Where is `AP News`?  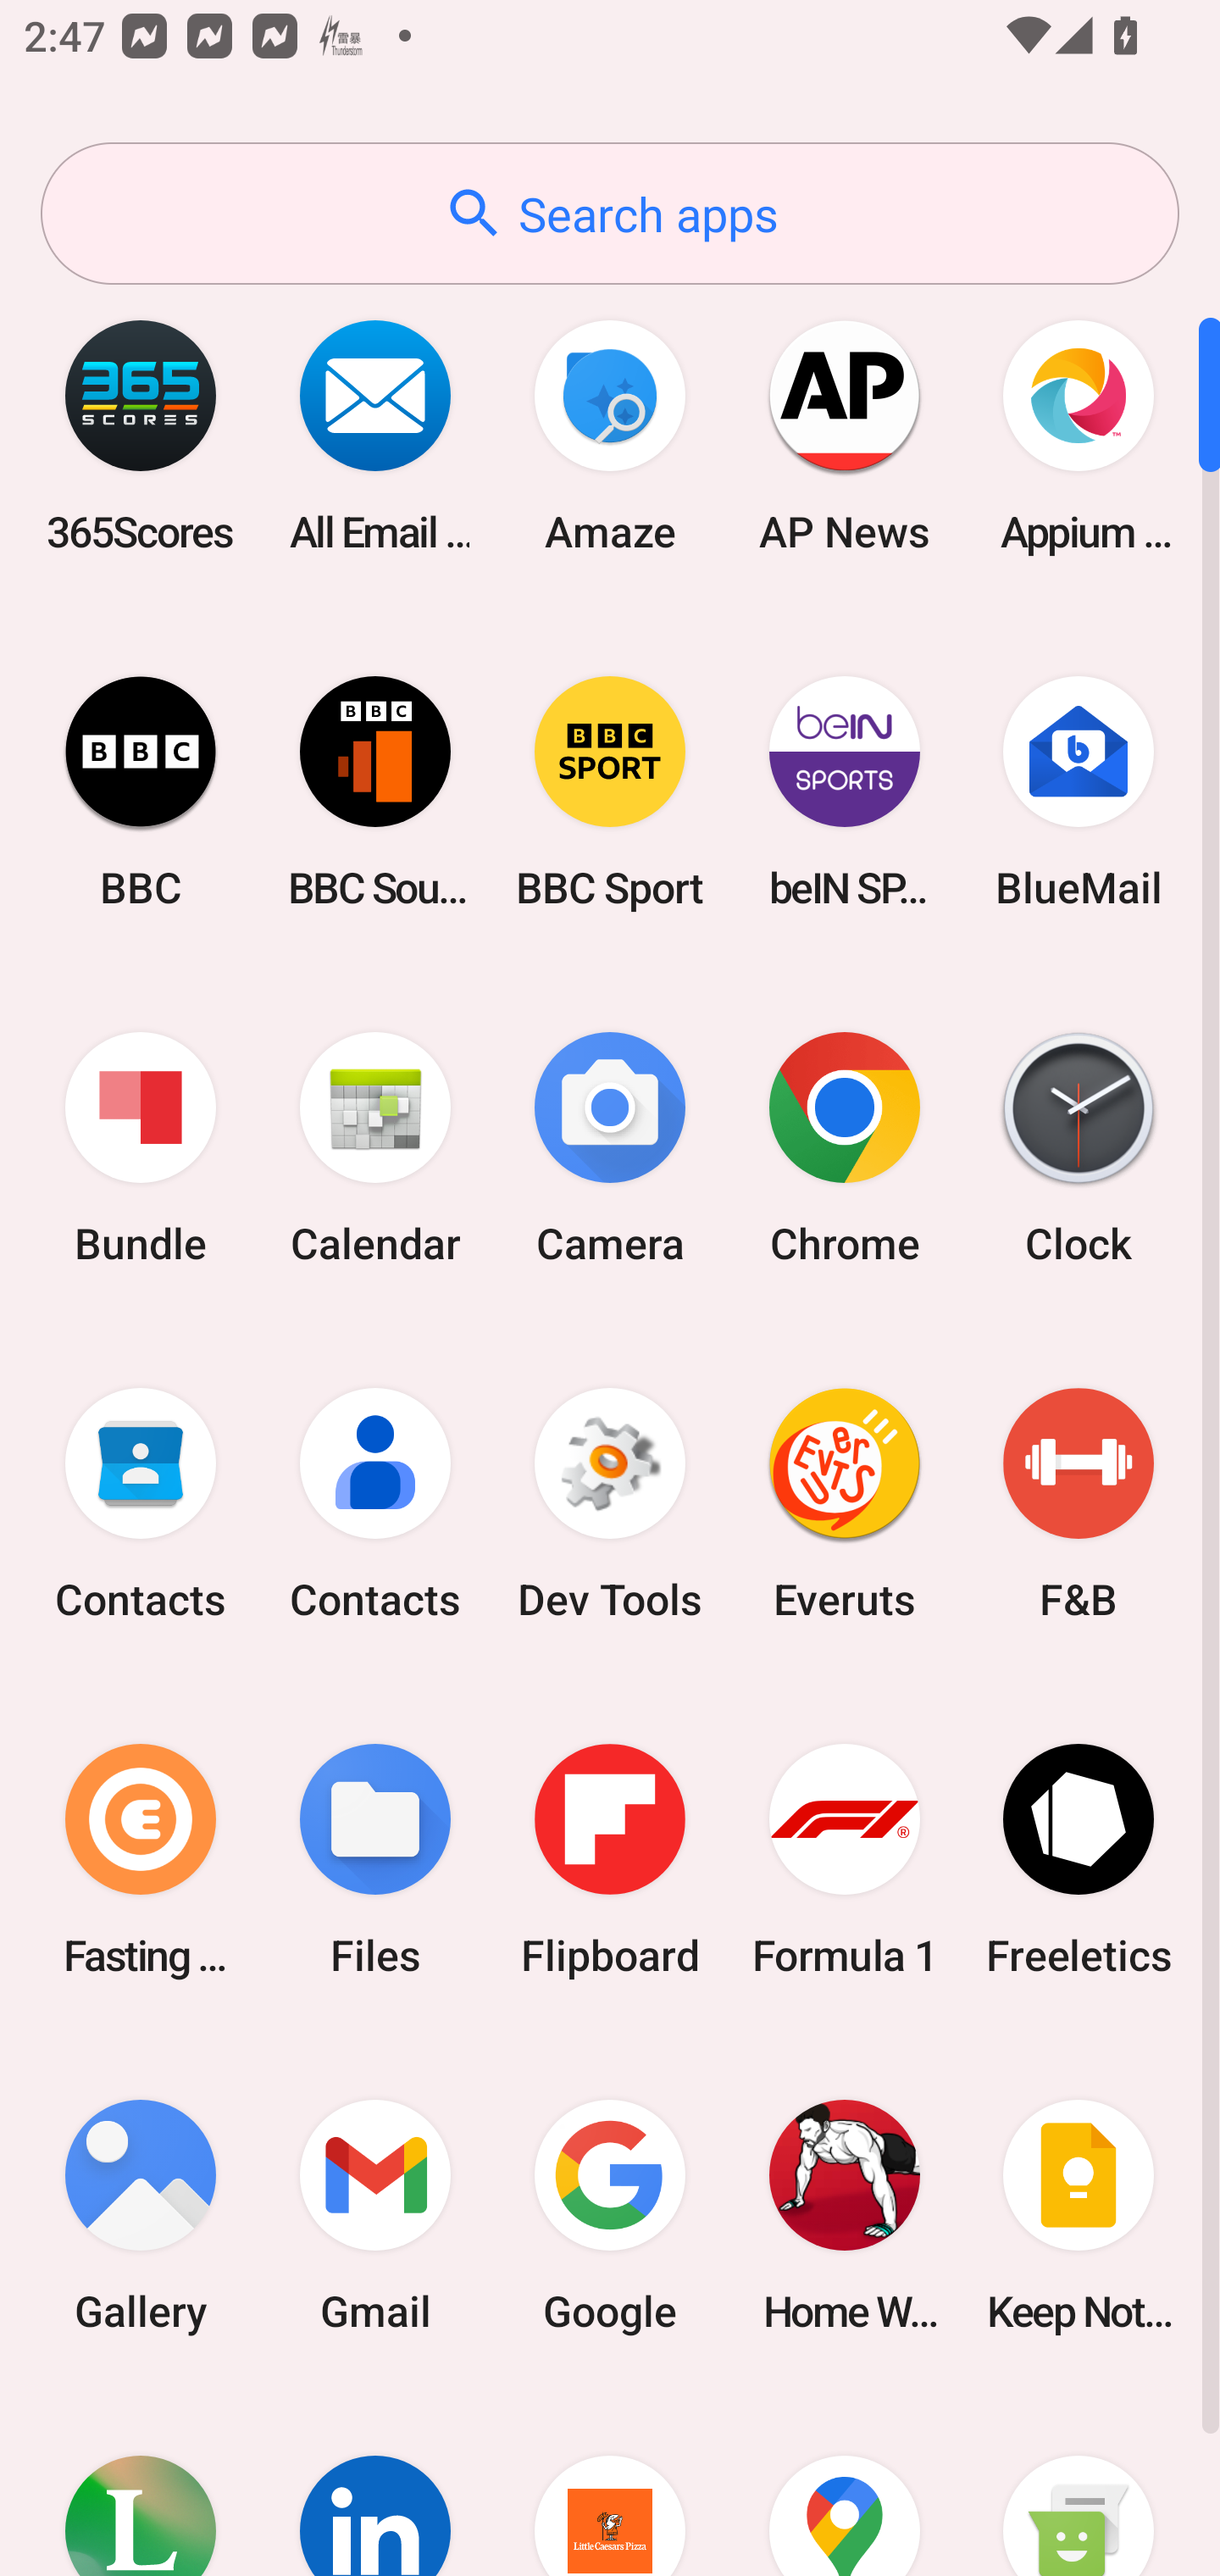
AP News is located at coordinates (844, 436).